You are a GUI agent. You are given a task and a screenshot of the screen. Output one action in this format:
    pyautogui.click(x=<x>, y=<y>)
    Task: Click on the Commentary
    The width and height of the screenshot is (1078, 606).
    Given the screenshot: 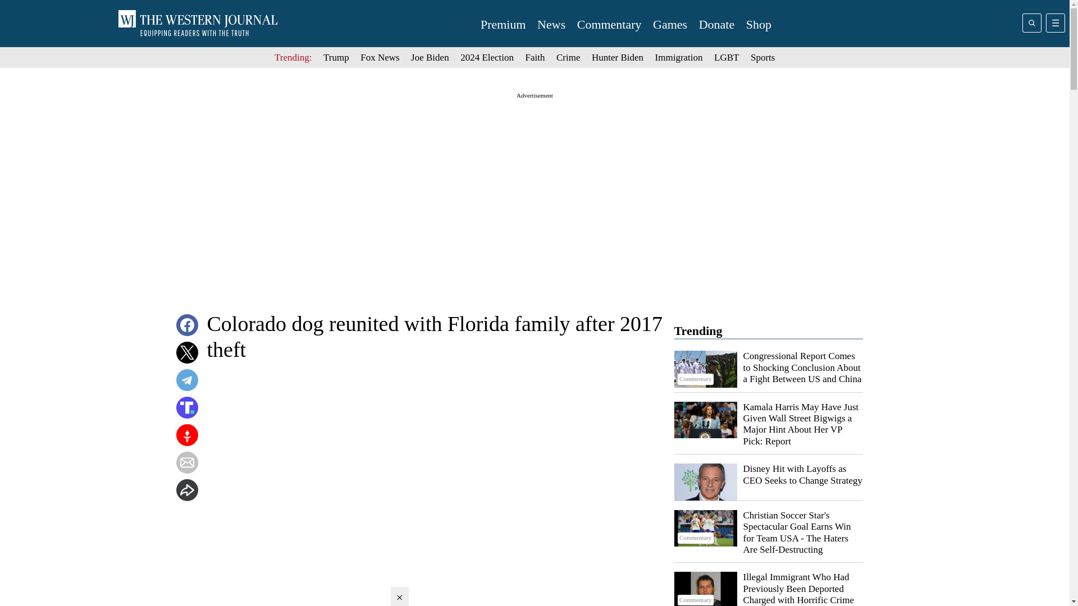 What is the action you would take?
    pyautogui.click(x=705, y=589)
    